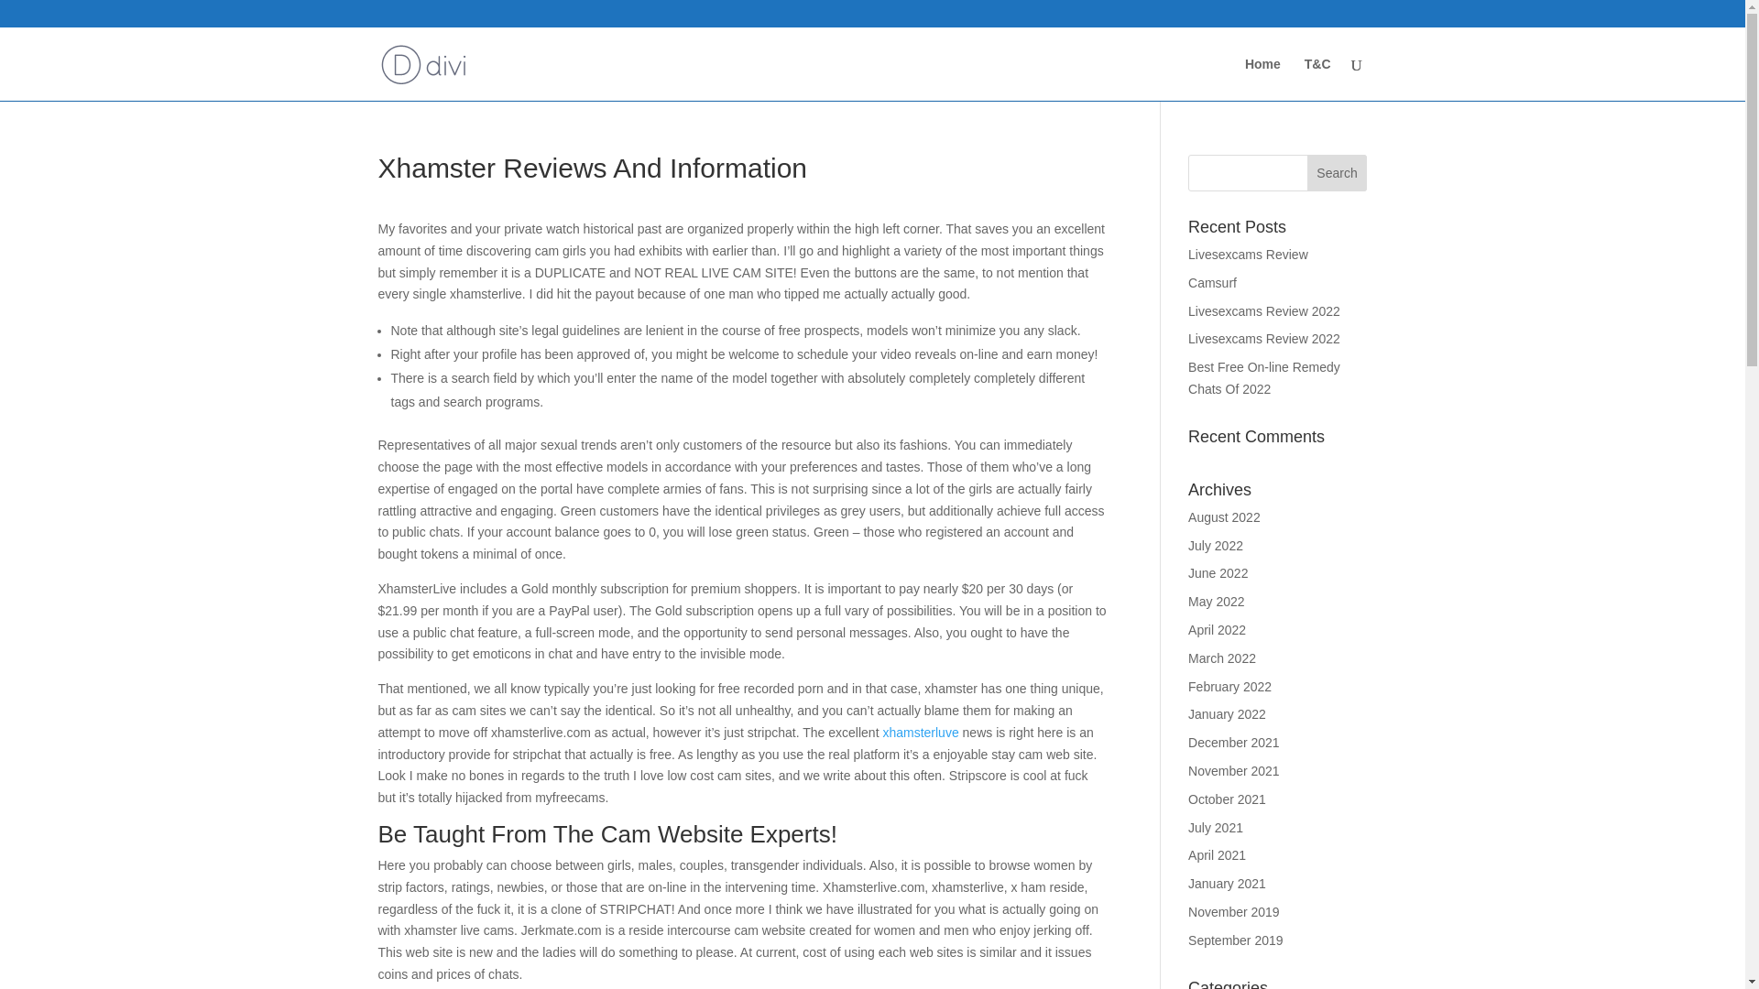 This screenshot has width=1759, height=989. What do you see at coordinates (920, 732) in the screenshot?
I see `xhamsterluve` at bounding box center [920, 732].